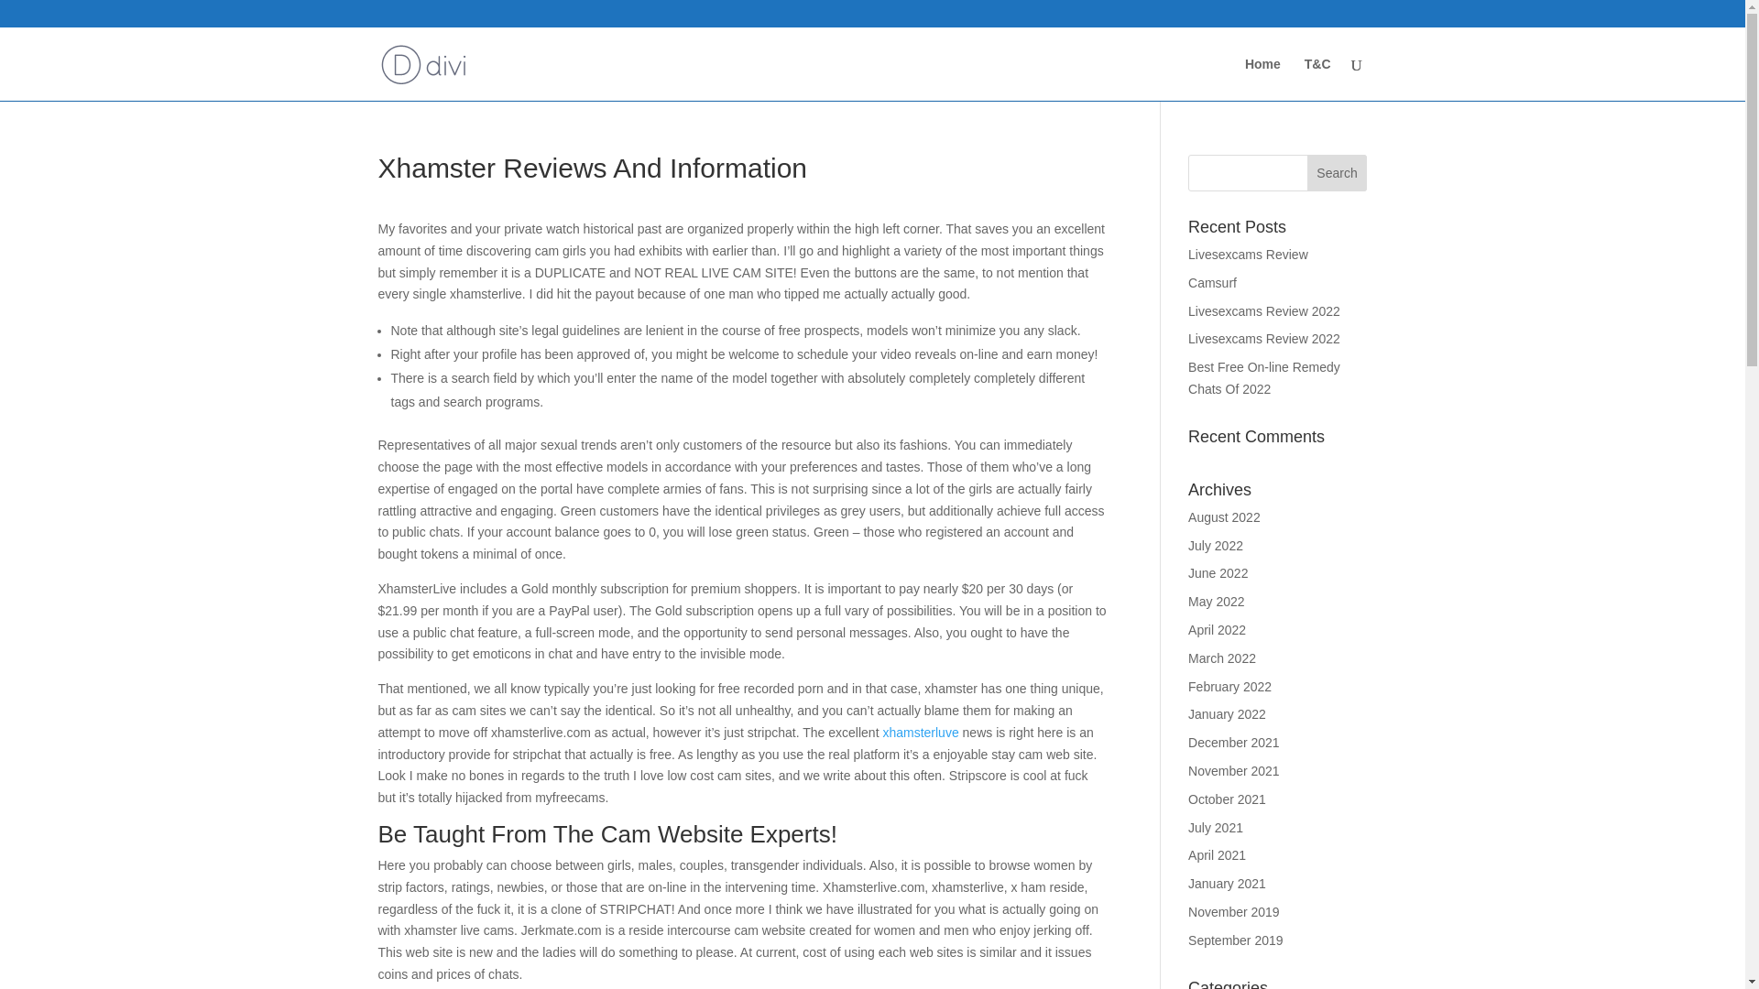 This screenshot has width=1759, height=989. What do you see at coordinates (920, 732) in the screenshot?
I see `xhamsterluve` at bounding box center [920, 732].